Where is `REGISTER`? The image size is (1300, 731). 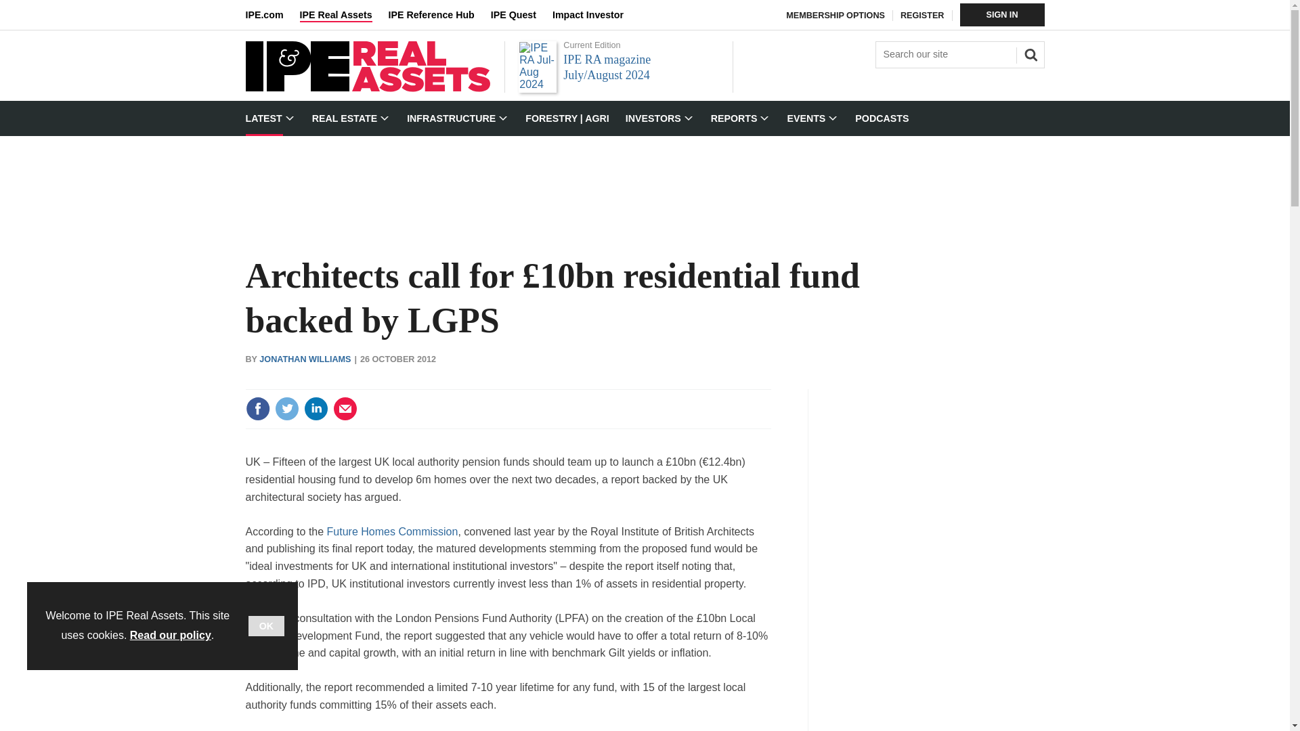
REGISTER is located at coordinates (922, 16).